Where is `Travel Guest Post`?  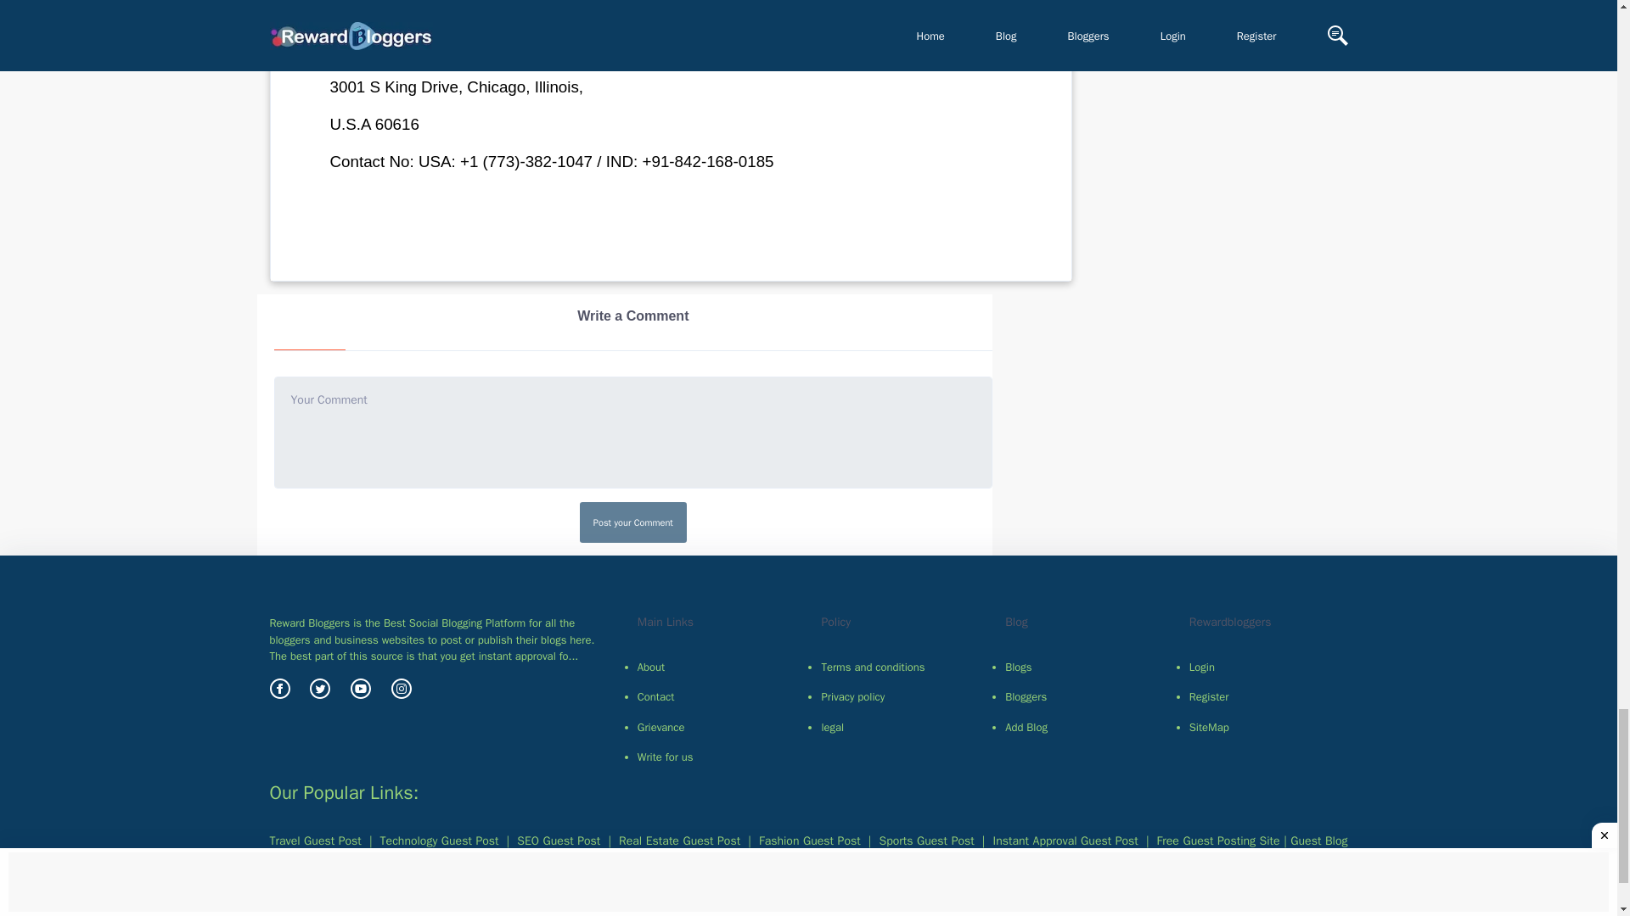
Travel Guest Post is located at coordinates (316, 841).